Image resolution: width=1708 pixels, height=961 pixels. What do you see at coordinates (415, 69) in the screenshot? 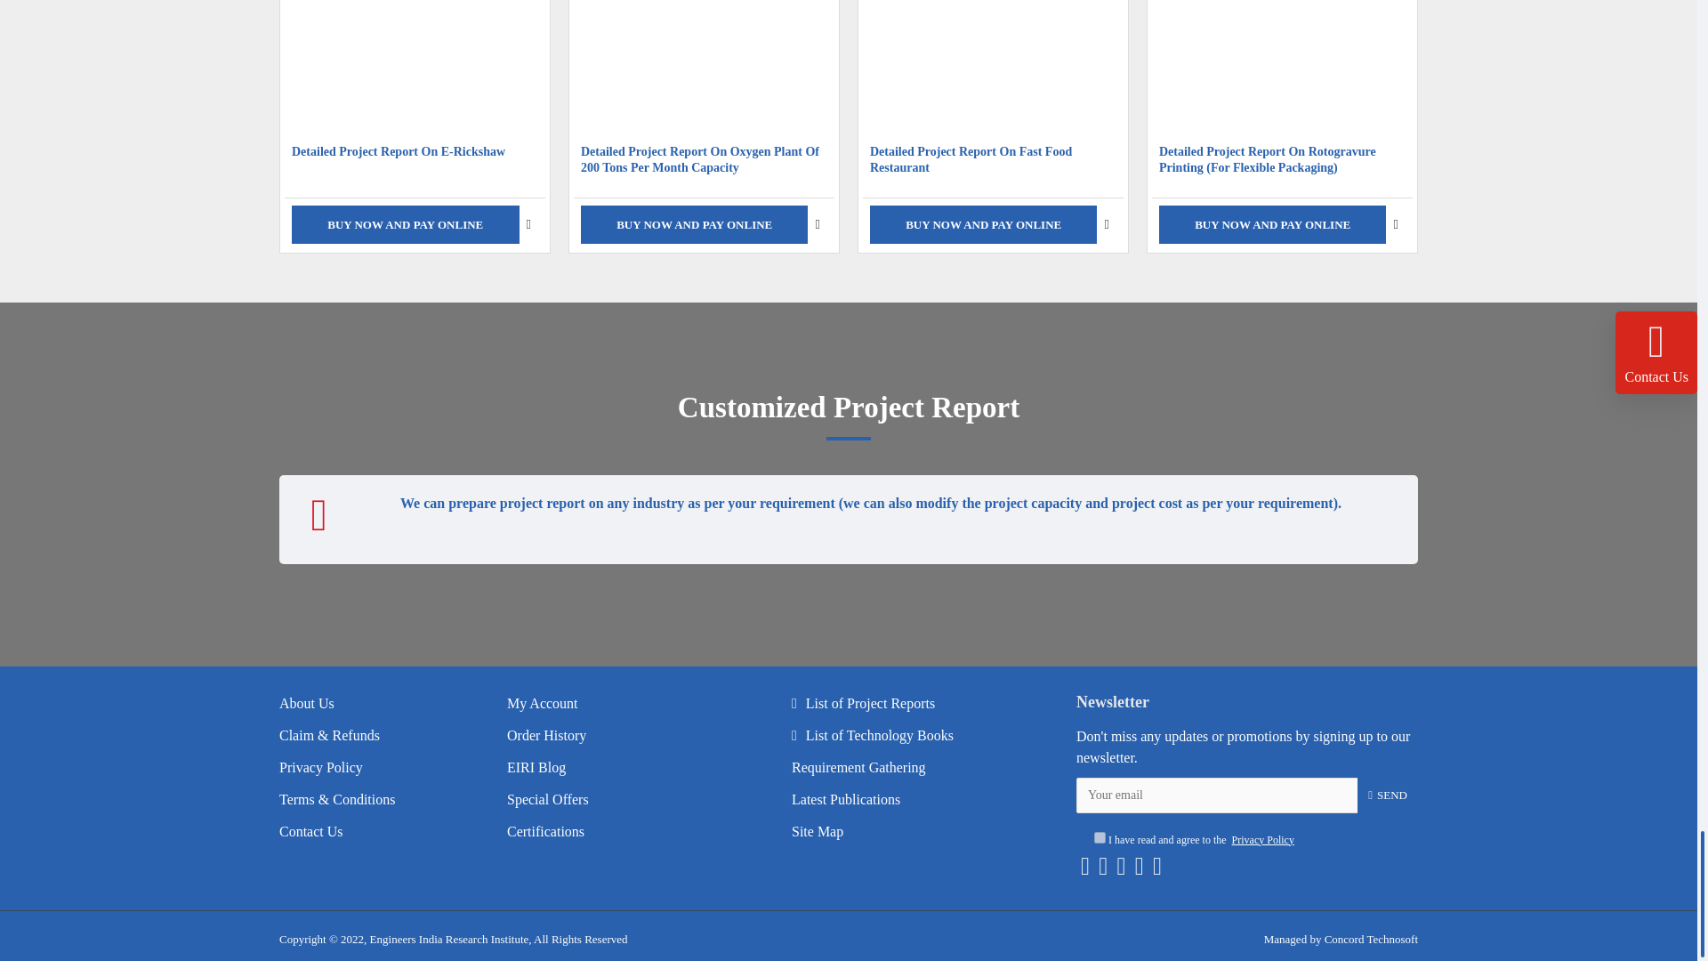
I see `Detailed Project Report on E-Rickshaw` at bounding box center [415, 69].